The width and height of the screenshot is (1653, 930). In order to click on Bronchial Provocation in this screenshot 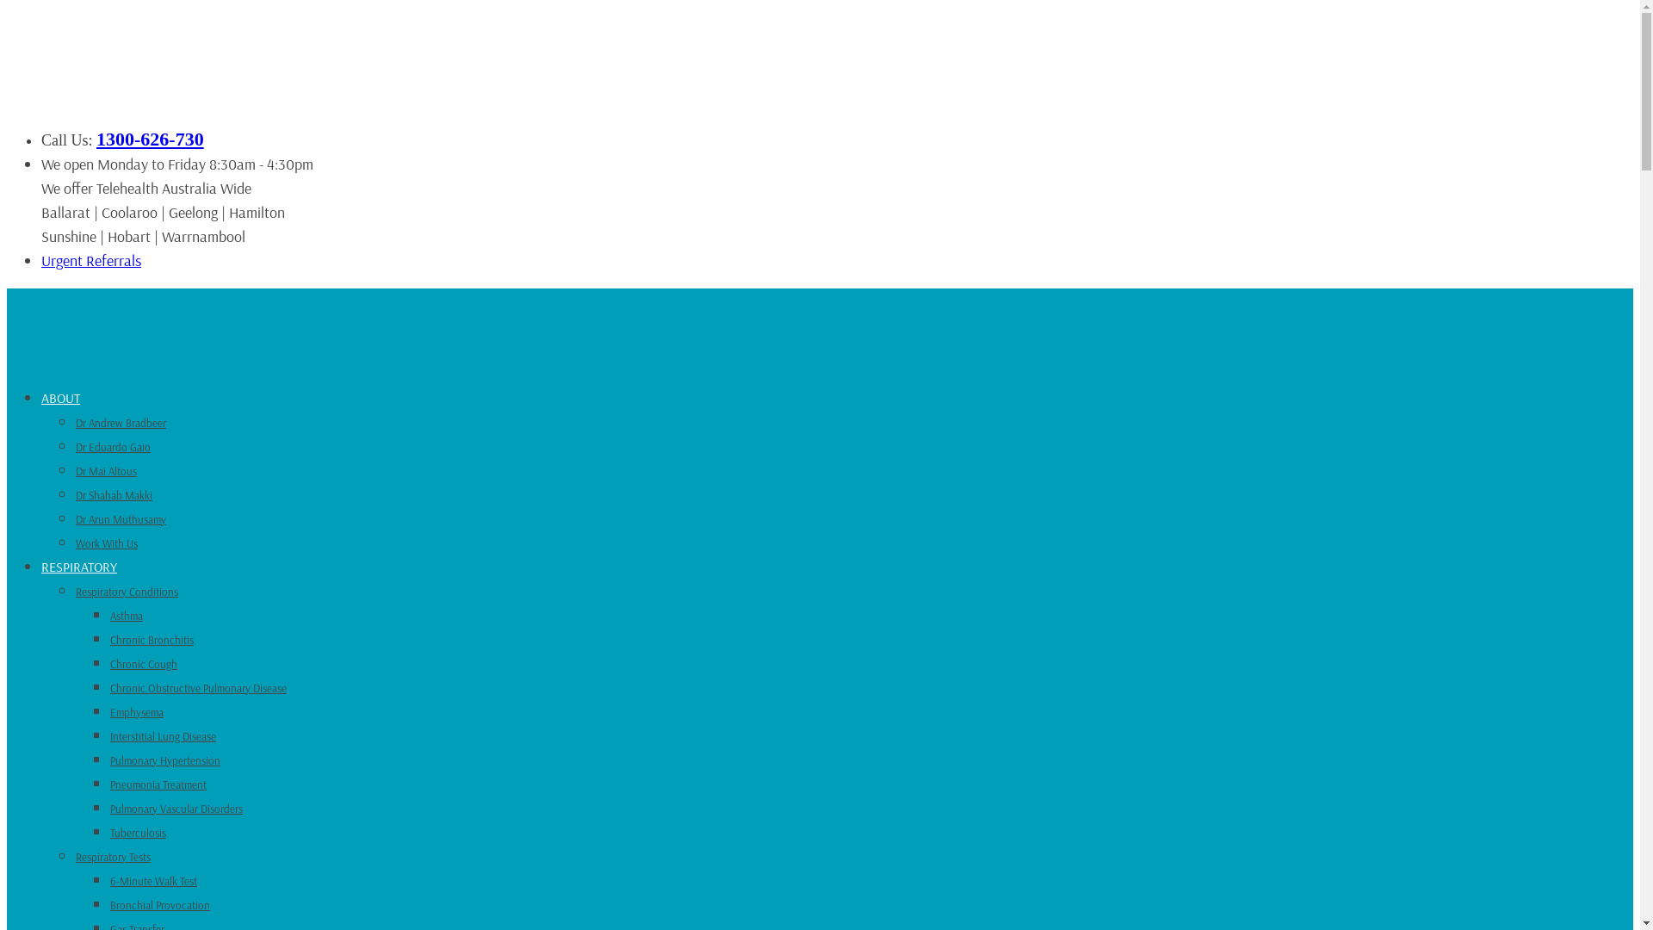, I will do `click(160, 905)`.